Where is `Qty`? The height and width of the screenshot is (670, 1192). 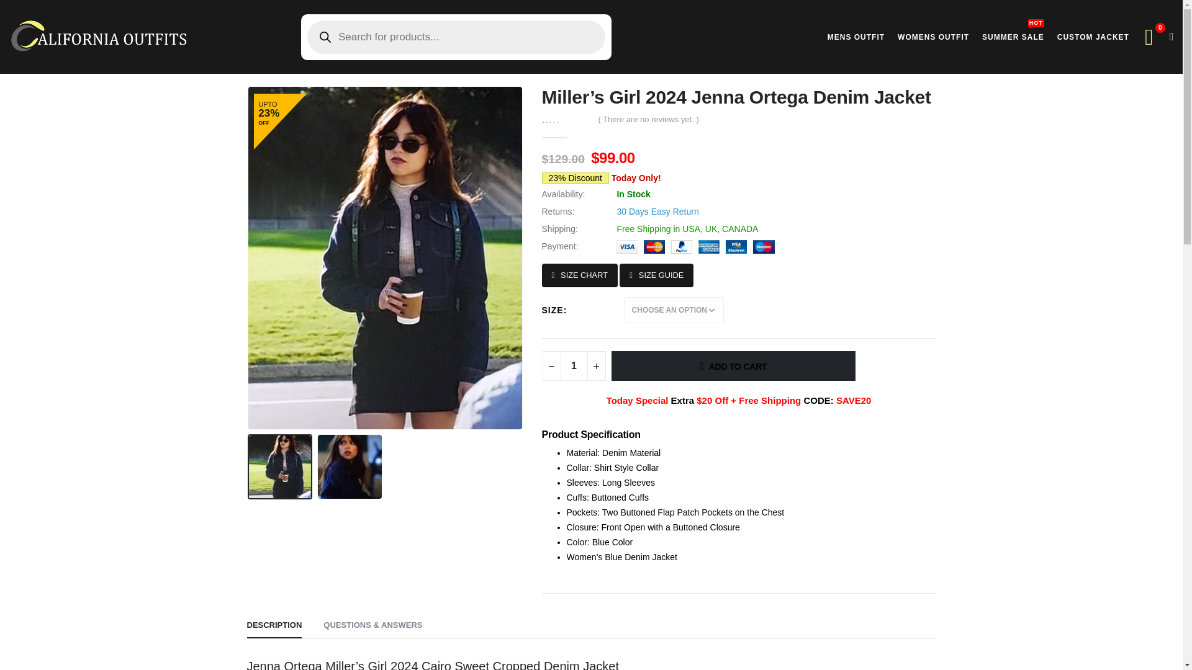 Qty is located at coordinates (1013, 37).